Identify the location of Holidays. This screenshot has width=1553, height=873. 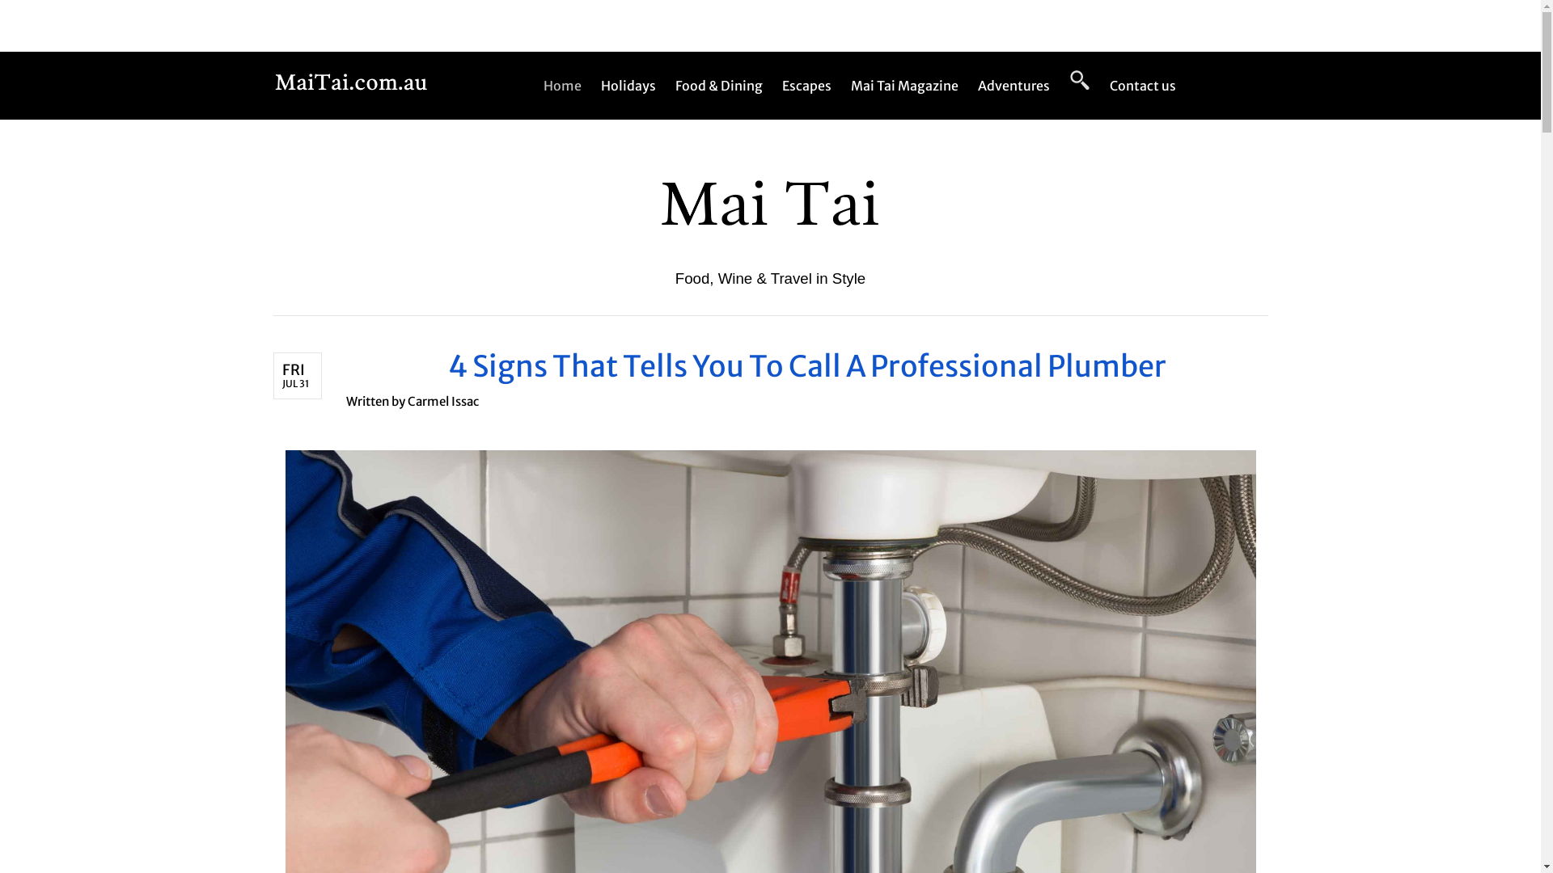
(628, 86).